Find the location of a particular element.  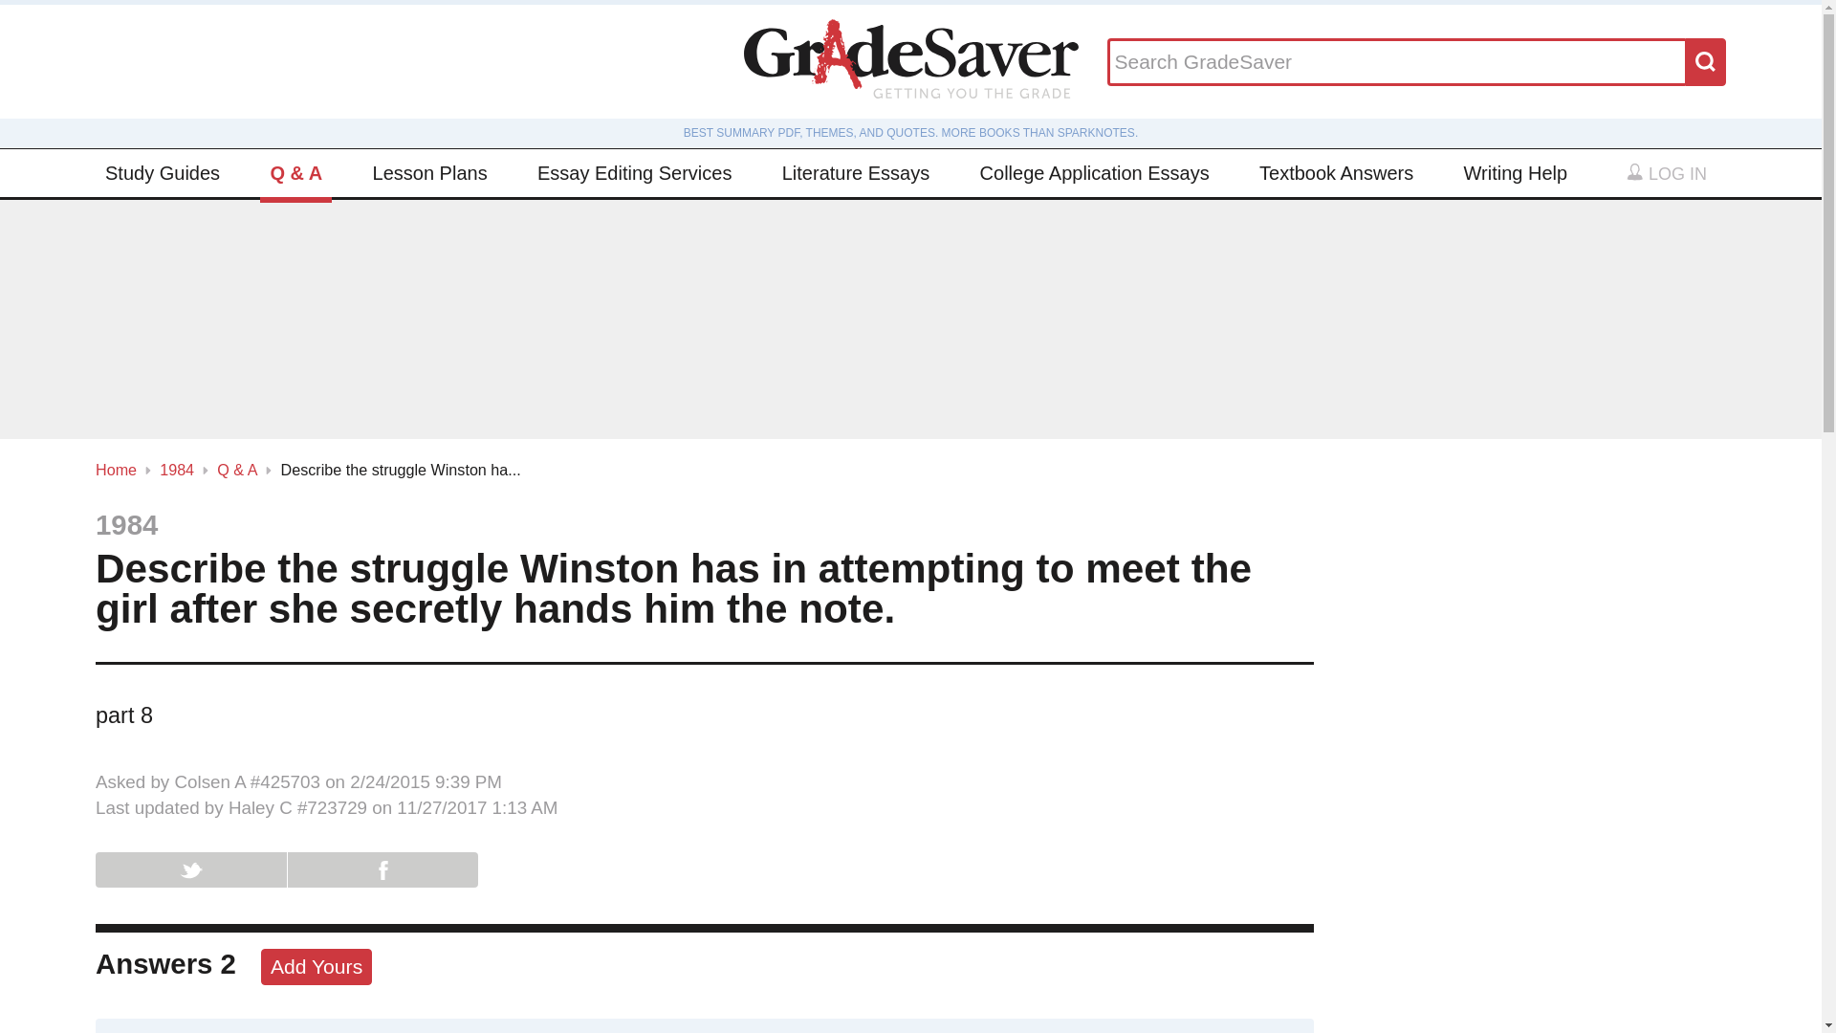

Essay Editing Services is located at coordinates (635, 172).